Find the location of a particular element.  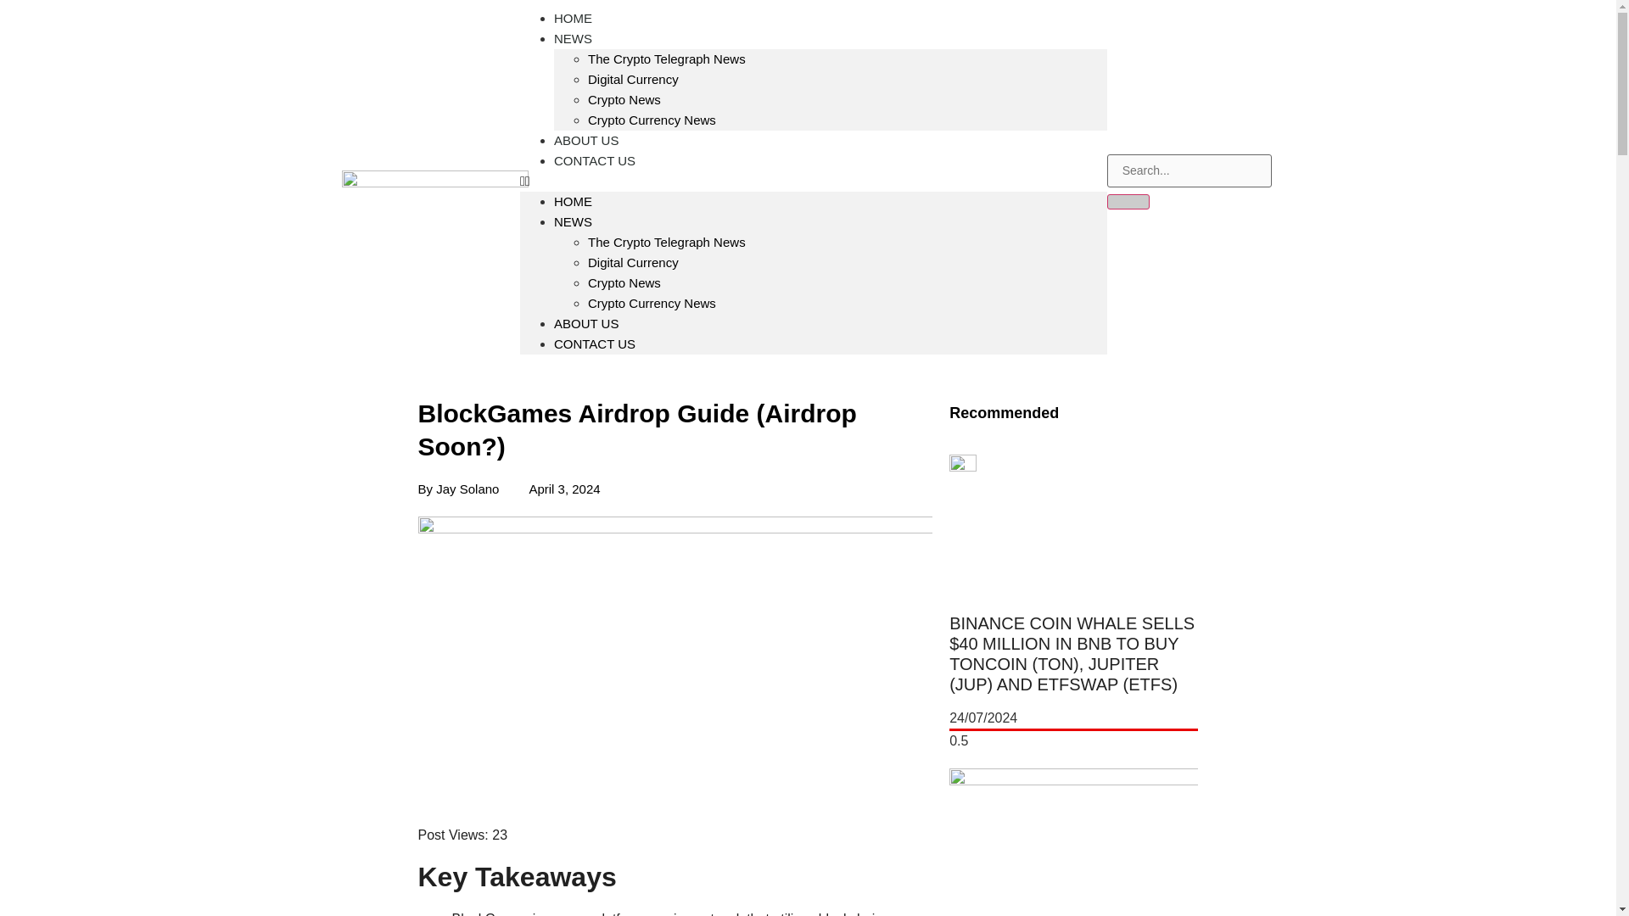

The Crypto Telegraph News is located at coordinates (667, 58).